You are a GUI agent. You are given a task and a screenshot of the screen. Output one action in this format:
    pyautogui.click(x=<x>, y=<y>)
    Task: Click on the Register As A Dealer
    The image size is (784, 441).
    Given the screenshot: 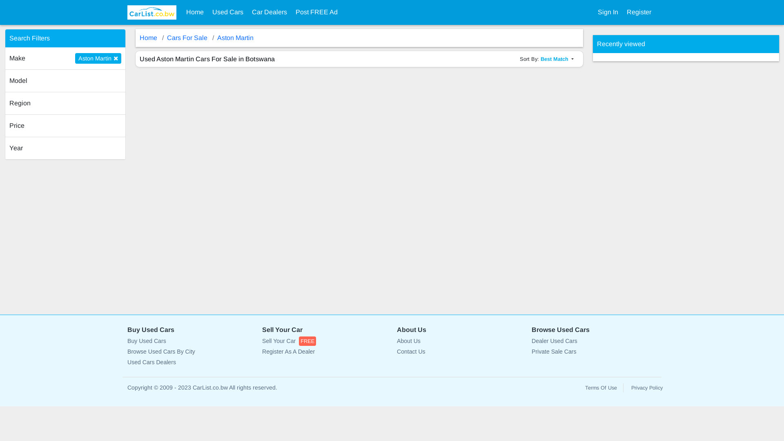 What is the action you would take?
    pyautogui.click(x=325, y=352)
    